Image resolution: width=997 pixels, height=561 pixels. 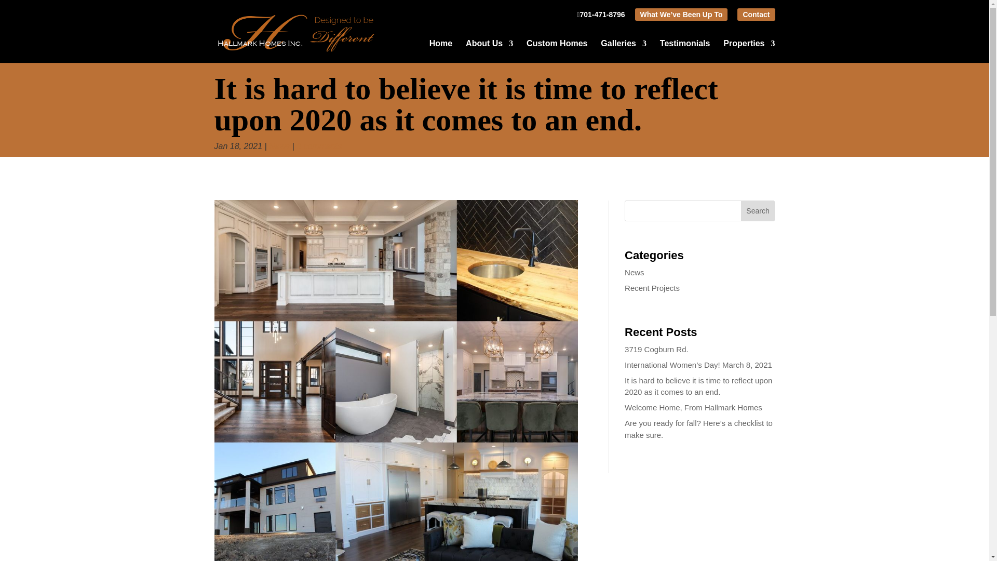 What do you see at coordinates (557, 50) in the screenshot?
I see `Custom Homes` at bounding box center [557, 50].